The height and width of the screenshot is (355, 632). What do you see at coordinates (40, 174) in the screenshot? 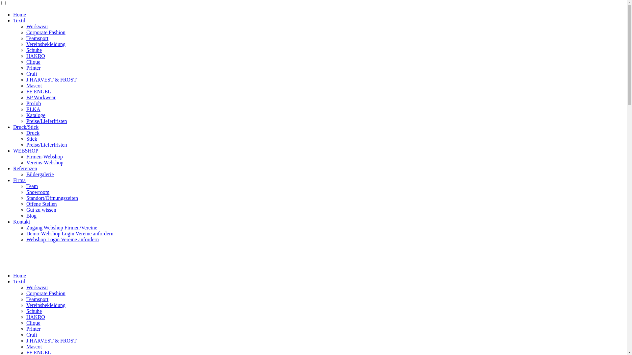
I see `Bildergalerie` at bounding box center [40, 174].